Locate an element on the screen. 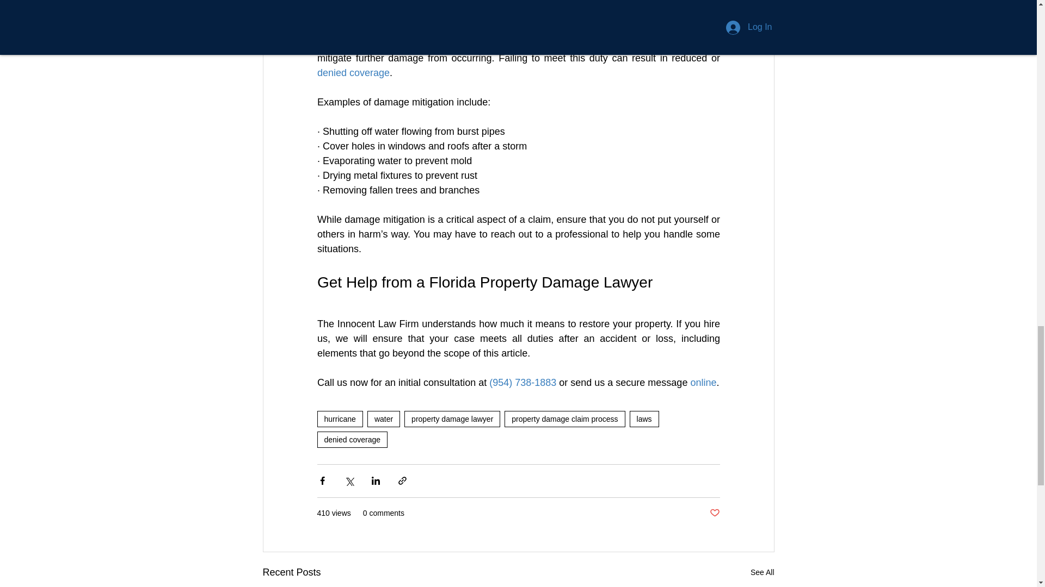  See All is located at coordinates (762, 572).